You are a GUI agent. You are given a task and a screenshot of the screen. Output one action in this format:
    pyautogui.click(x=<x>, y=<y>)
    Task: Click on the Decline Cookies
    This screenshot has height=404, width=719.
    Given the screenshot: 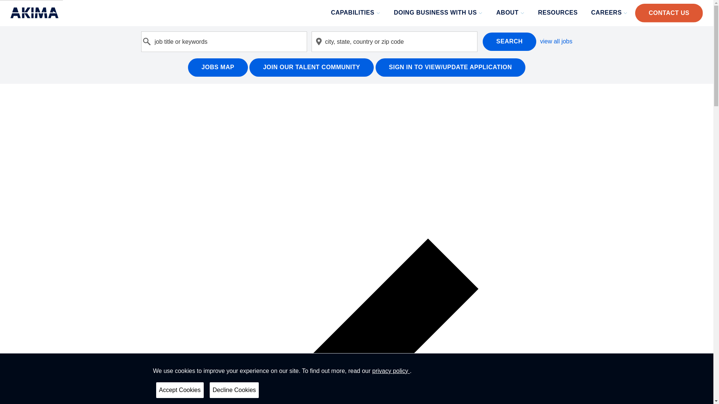 What is the action you would take?
    pyautogui.click(x=234, y=390)
    